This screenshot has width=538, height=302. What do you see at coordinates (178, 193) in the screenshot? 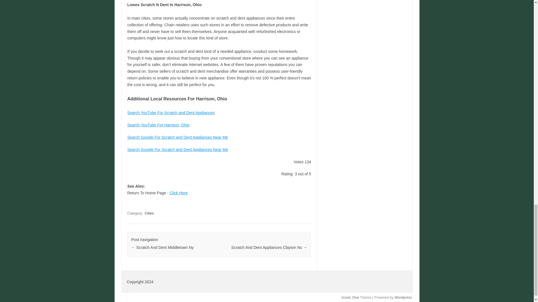
I see `Click Here` at bounding box center [178, 193].